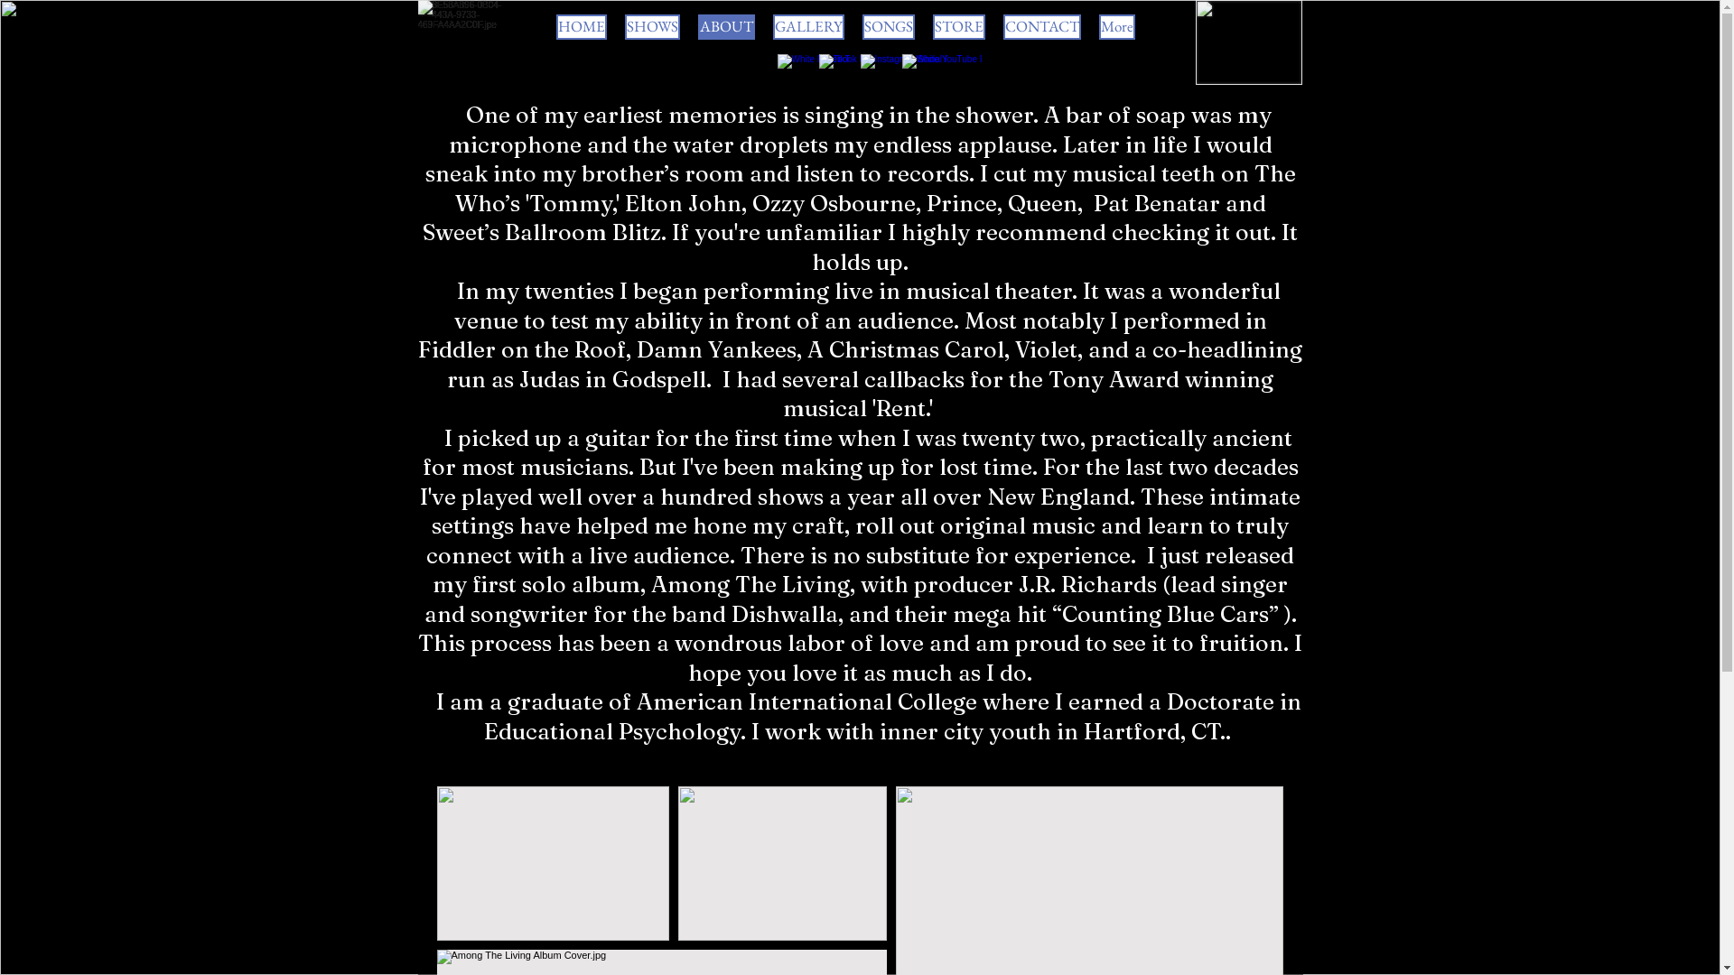 The height and width of the screenshot is (975, 1734). What do you see at coordinates (582, 28) in the screenshot?
I see `HOME` at bounding box center [582, 28].